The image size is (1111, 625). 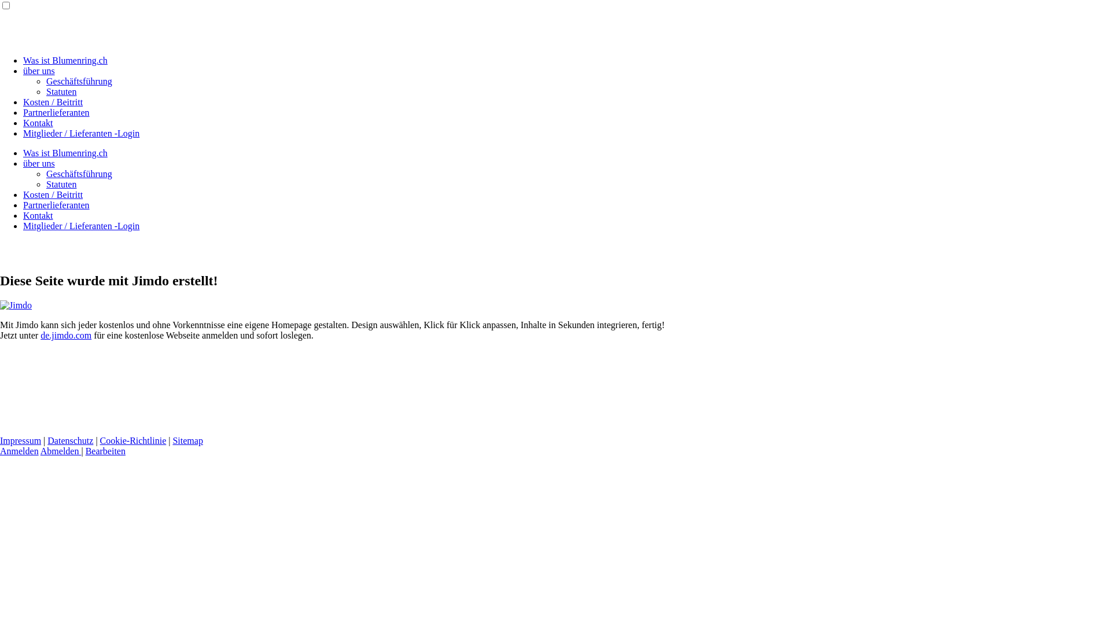 What do you see at coordinates (20, 451) in the screenshot?
I see `Anmelden` at bounding box center [20, 451].